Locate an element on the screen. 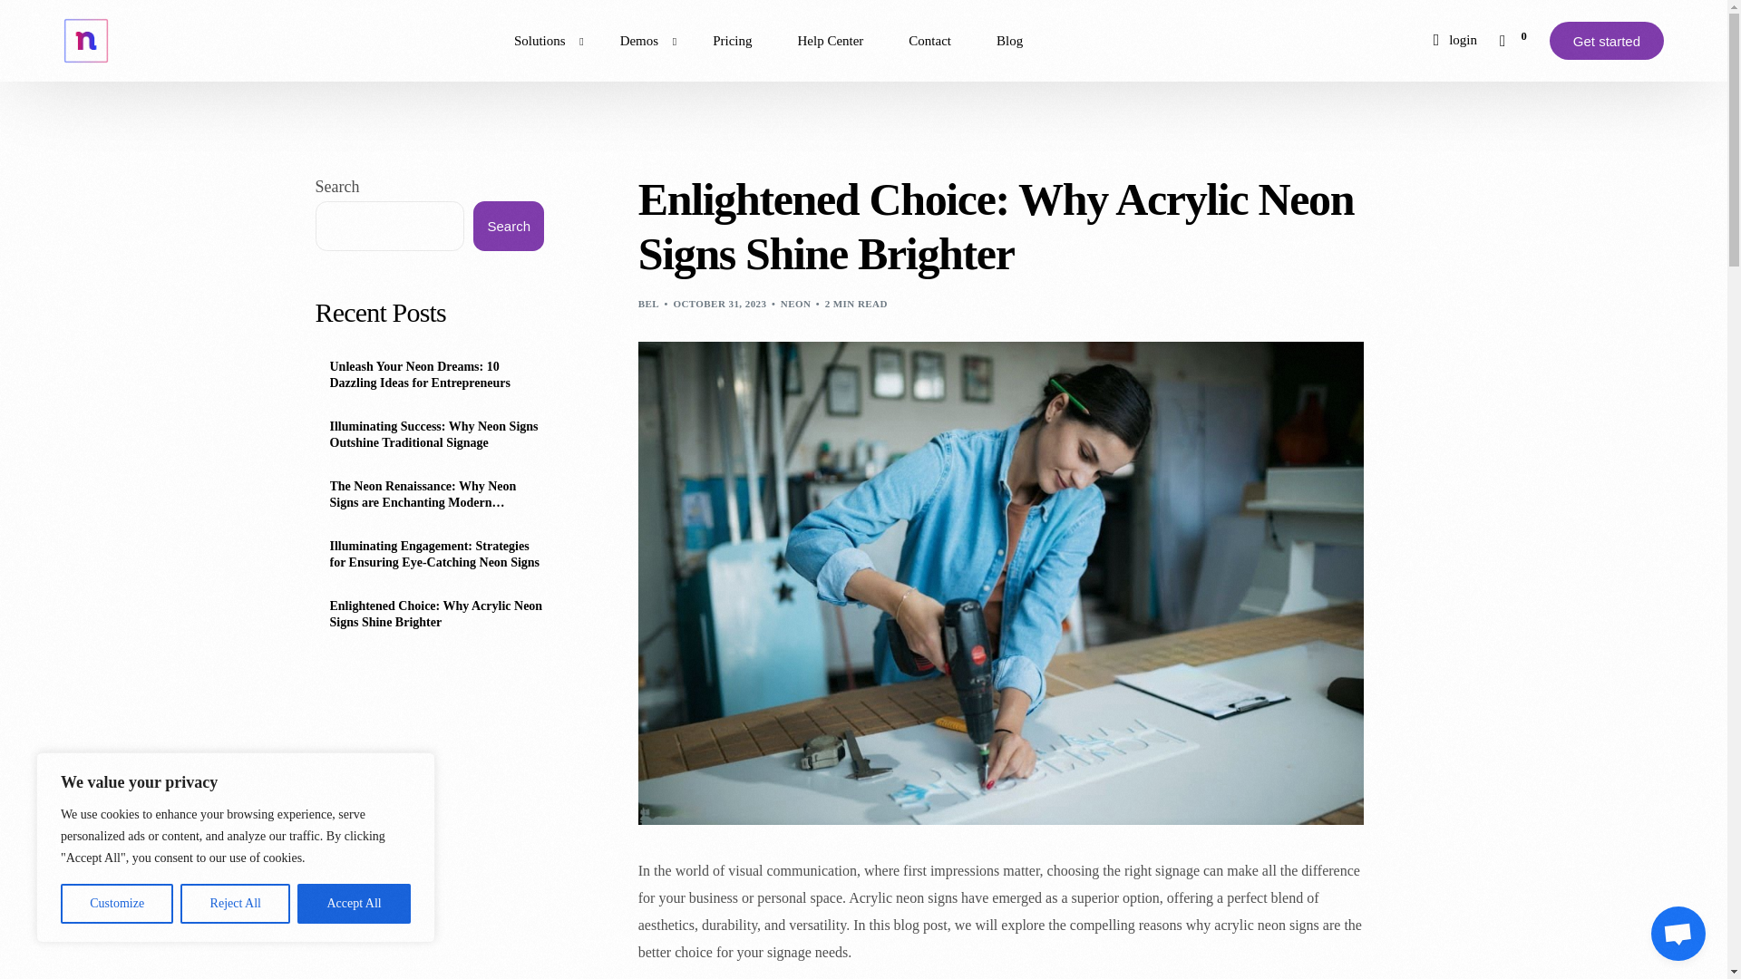  Pricing is located at coordinates (732, 40).